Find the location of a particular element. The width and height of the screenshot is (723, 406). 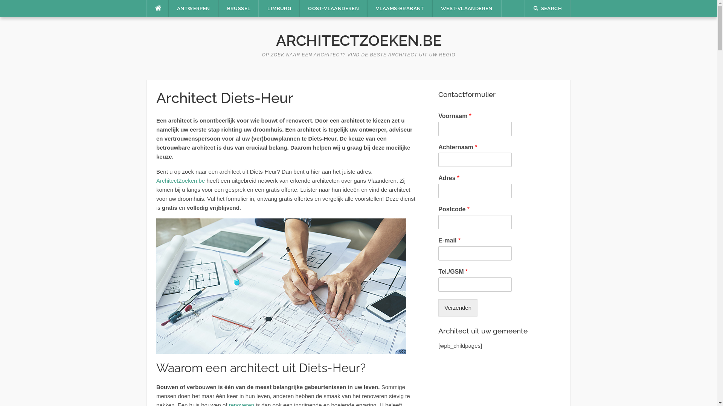

VLAAMS-BRABANT is located at coordinates (400, 9).